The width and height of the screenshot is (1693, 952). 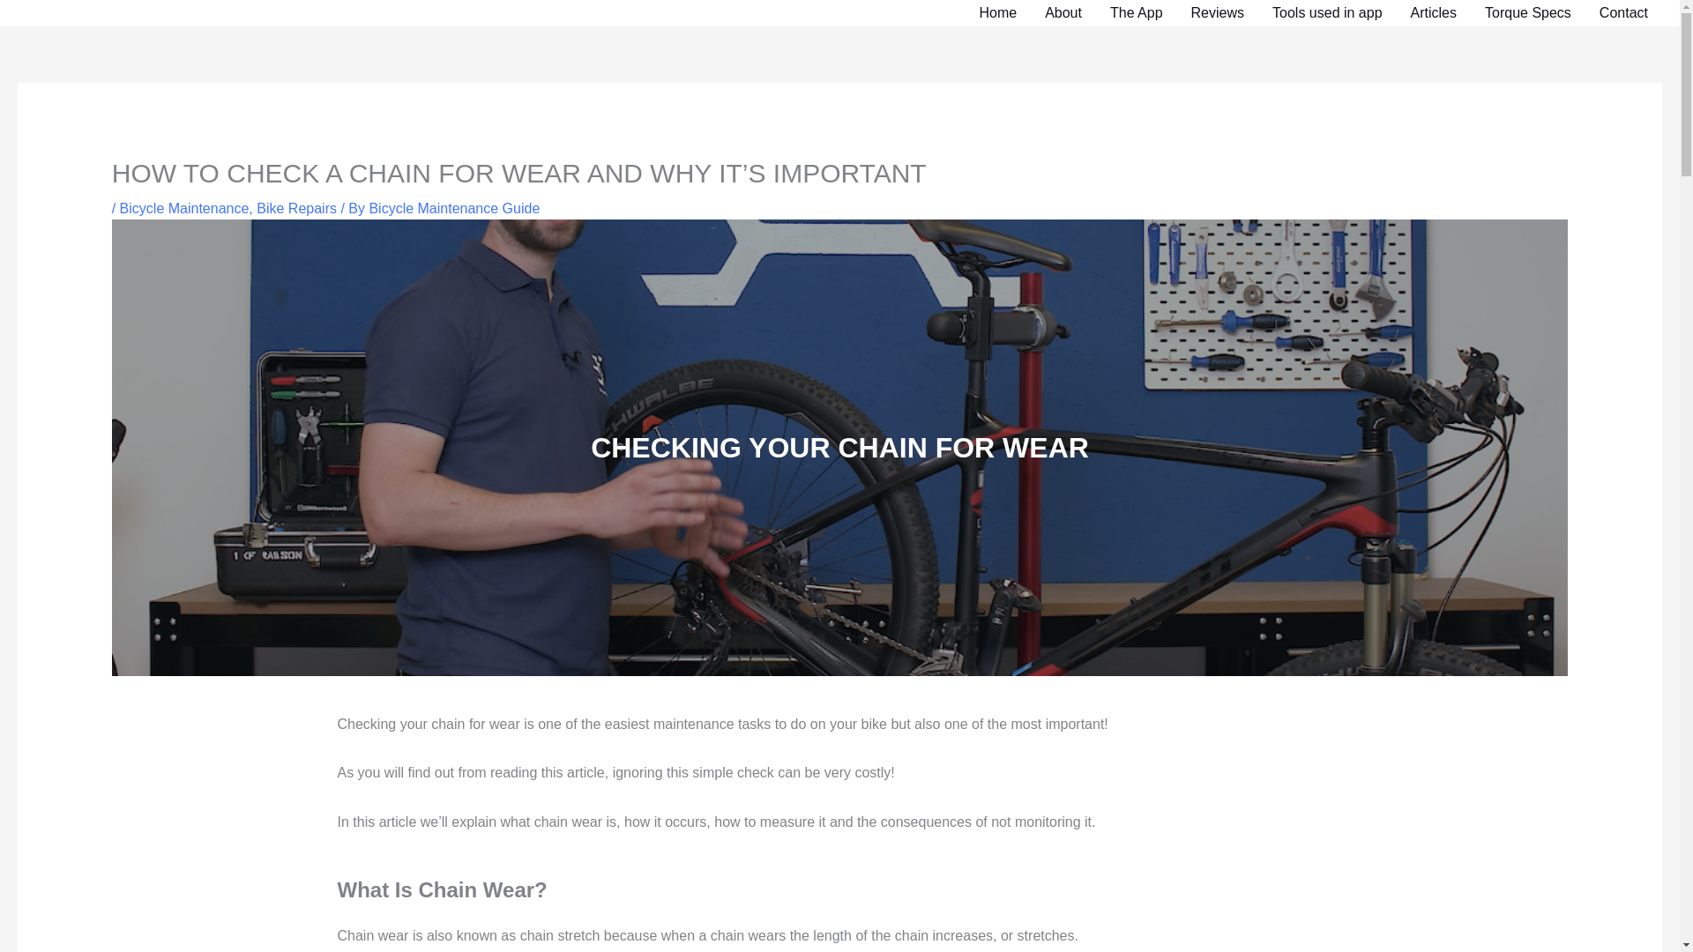 What do you see at coordinates (1063, 13) in the screenshot?
I see `About` at bounding box center [1063, 13].